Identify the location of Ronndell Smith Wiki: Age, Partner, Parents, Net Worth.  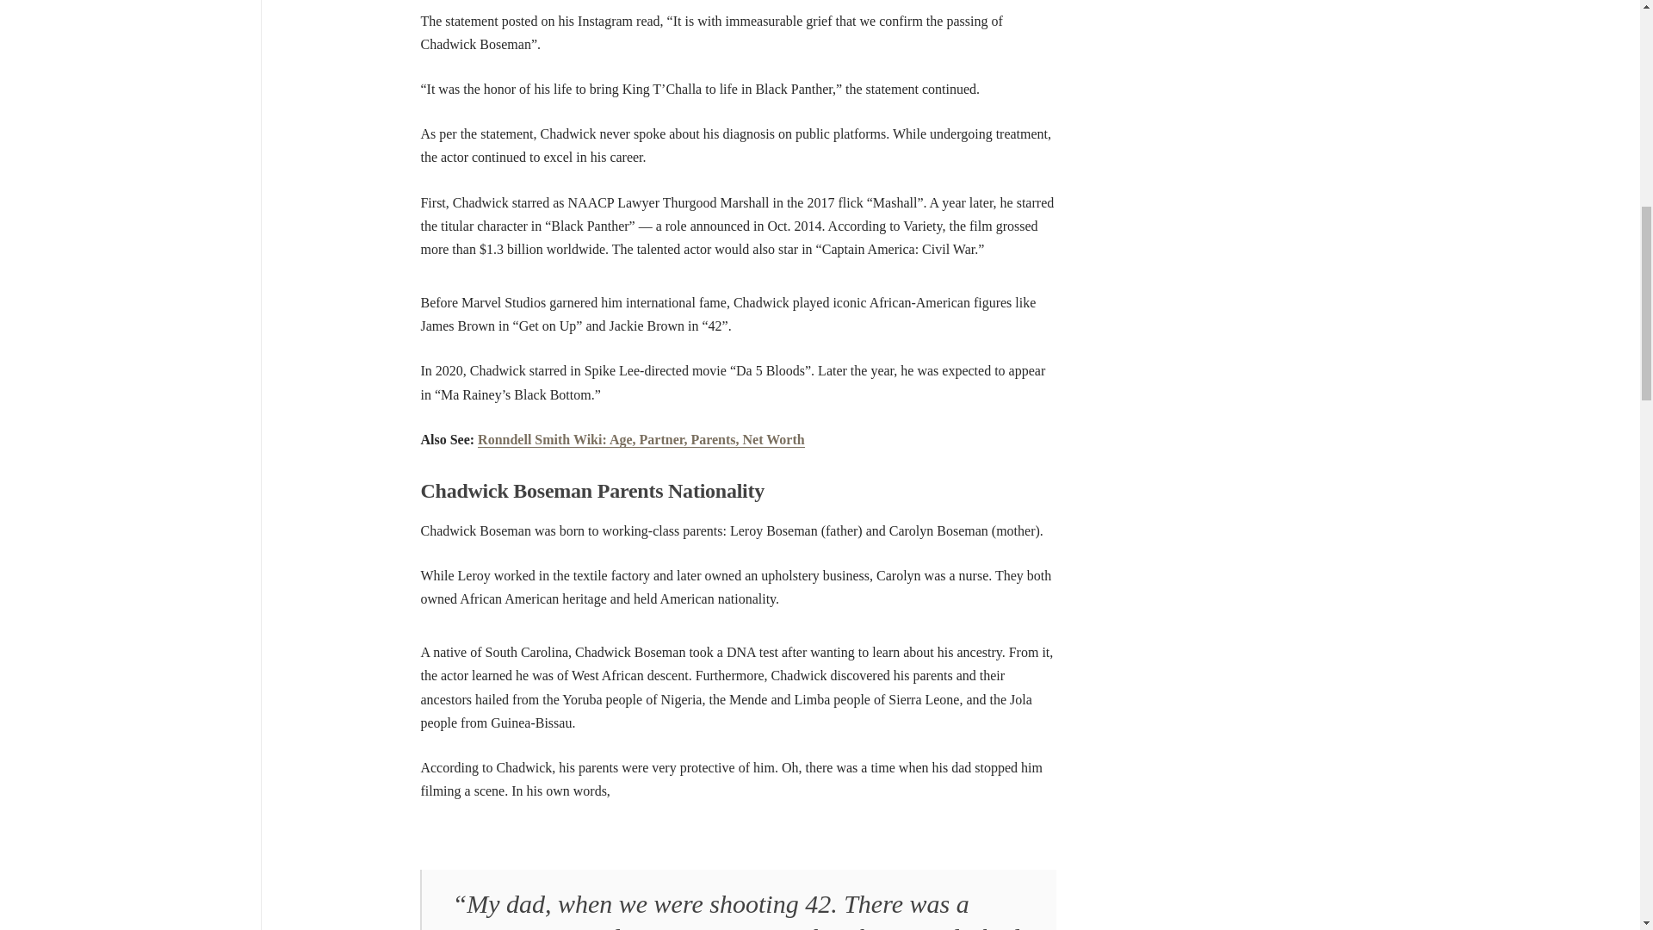
(641, 439).